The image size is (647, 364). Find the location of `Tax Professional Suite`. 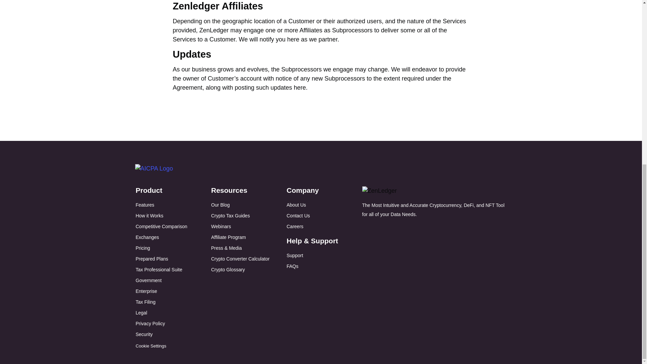

Tax Professional Suite is located at coordinates (159, 269).